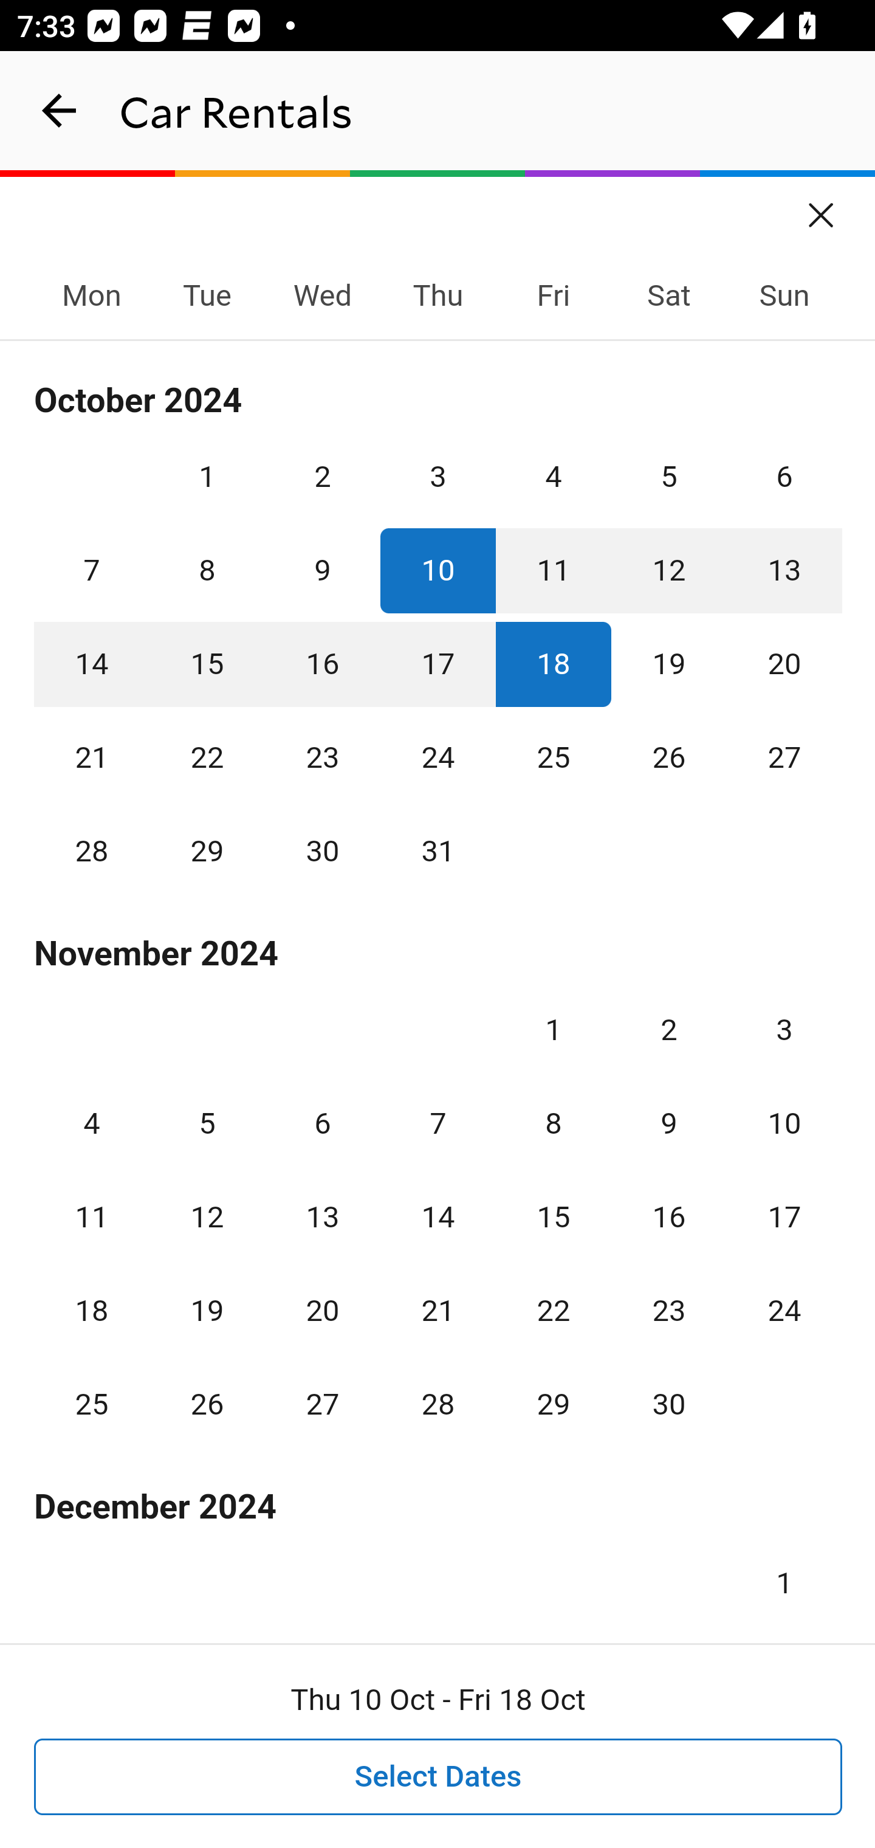  What do you see at coordinates (438, 1218) in the screenshot?
I see `14 November 2024` at bounding box center [438, 1218].